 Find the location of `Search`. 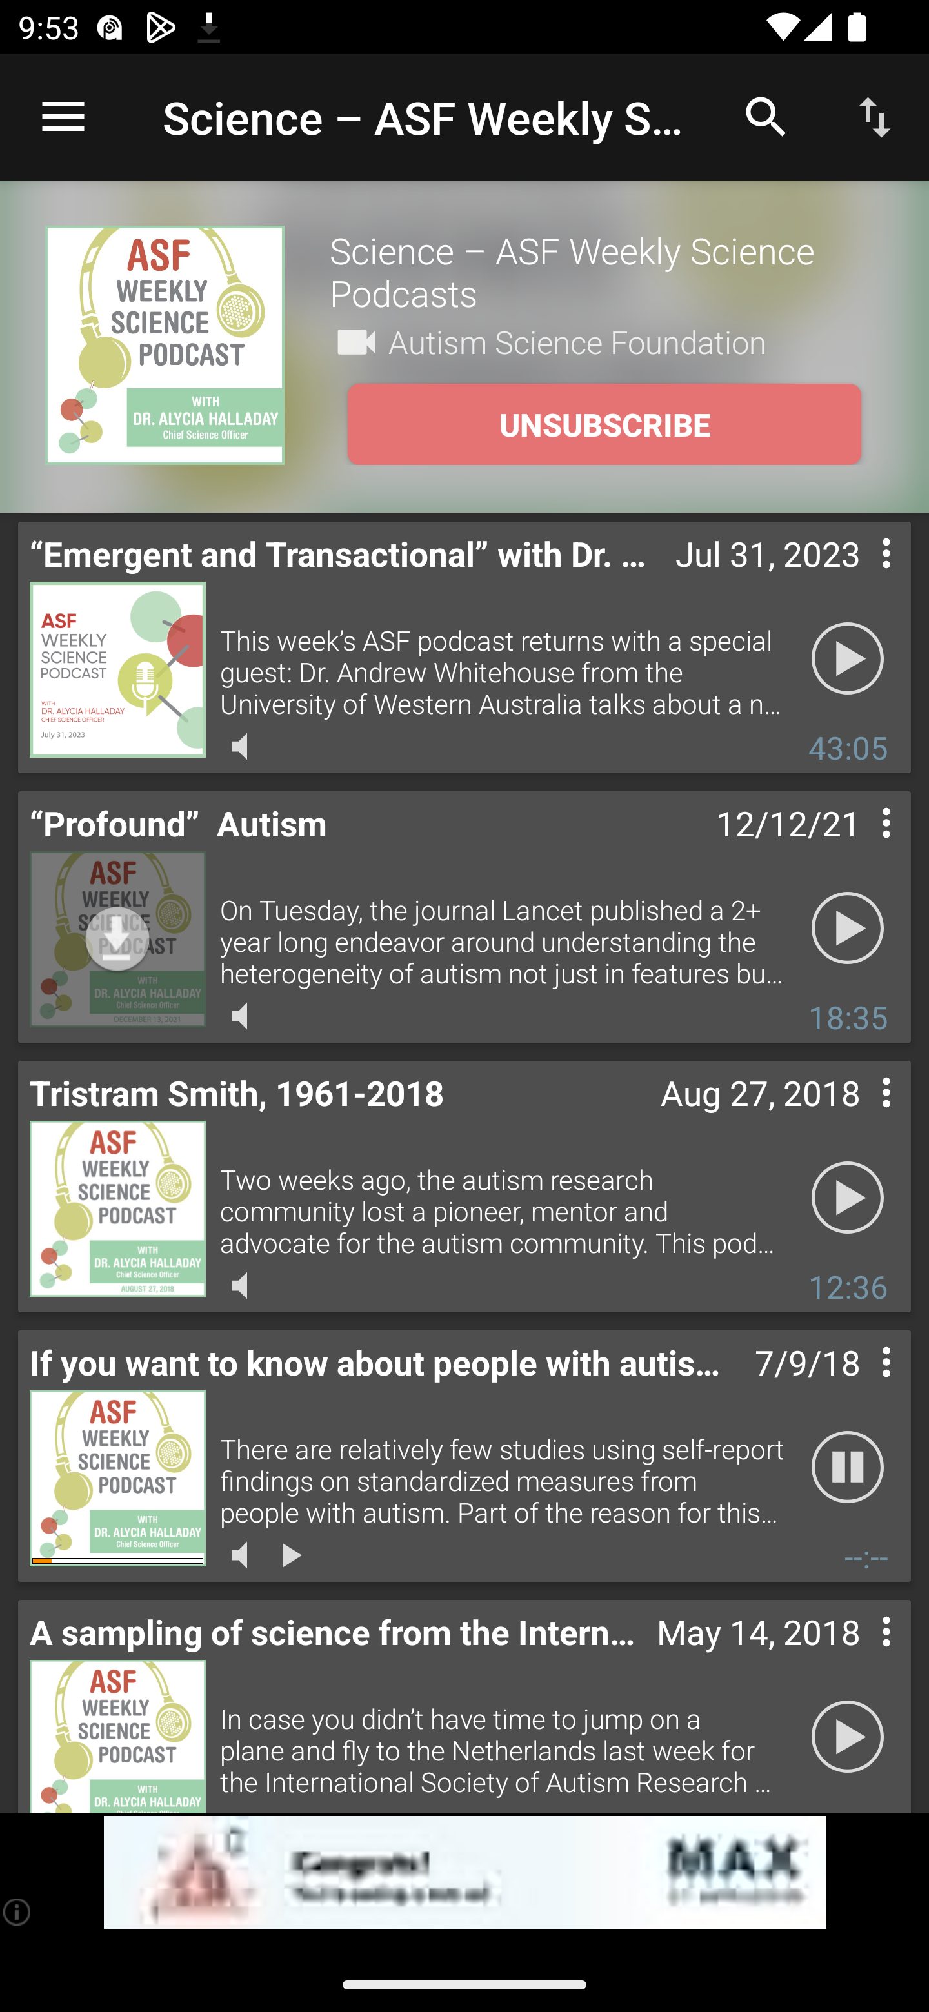

Search is located at coordinates (766, 116).